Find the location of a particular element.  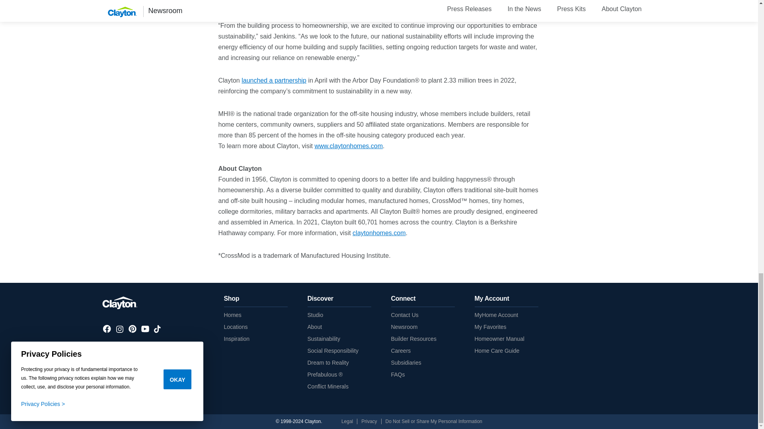

Locations is located at coordinates (236, 327).